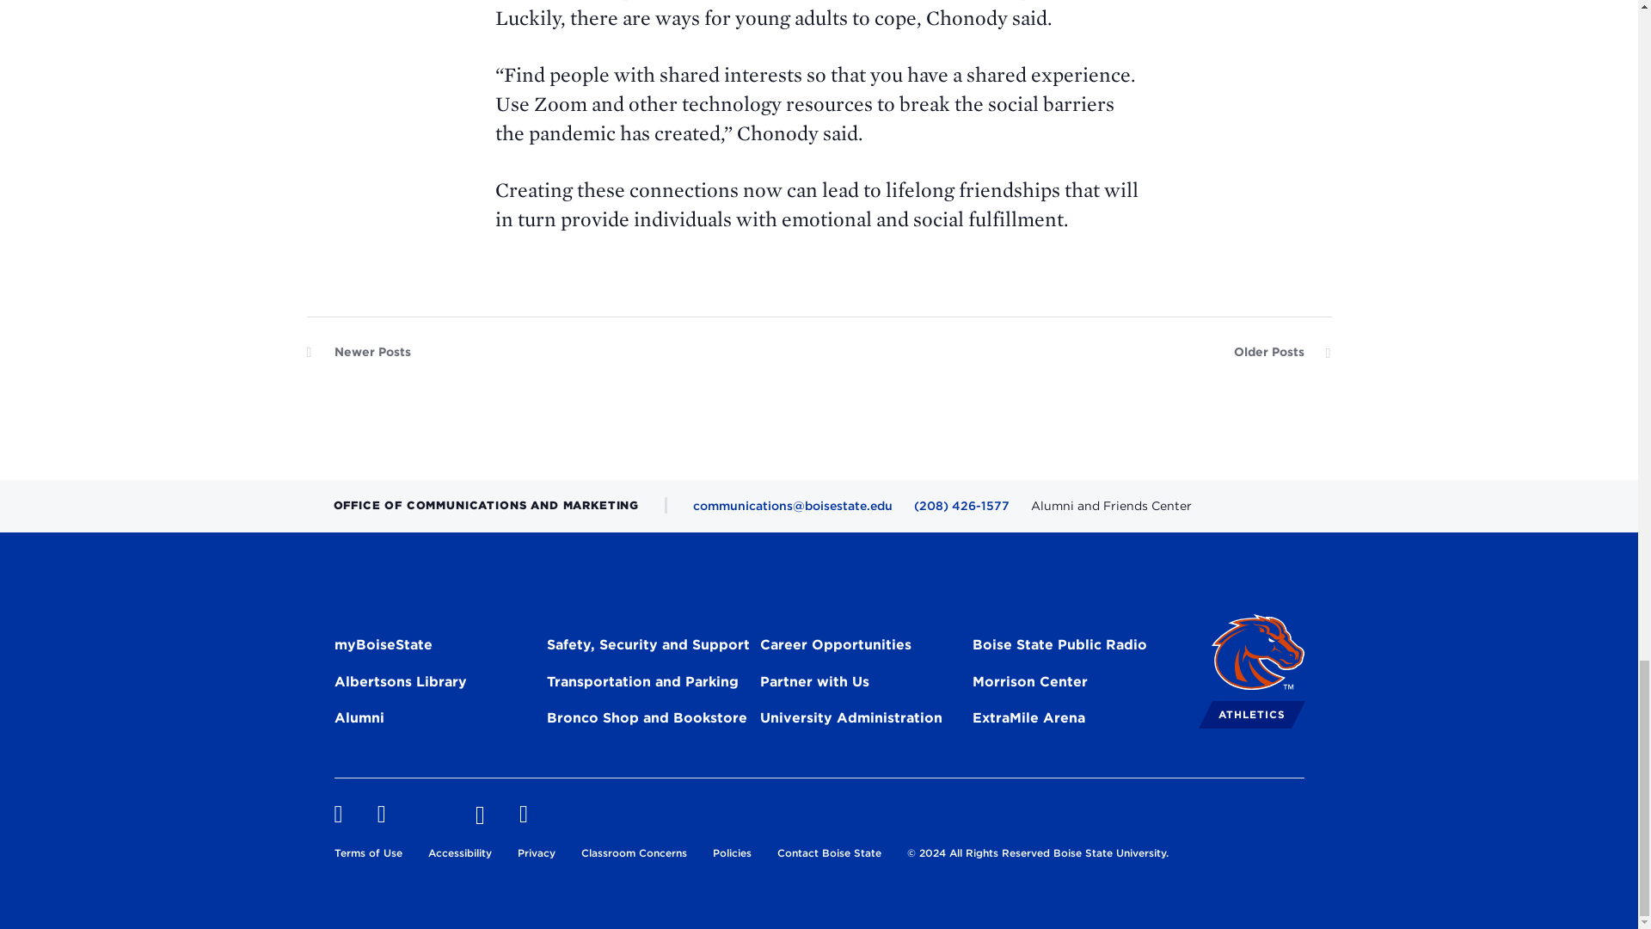 The width and height of the screenshot is (1651, 929). I want to click on Transportation and Parking, so click(641, 685).